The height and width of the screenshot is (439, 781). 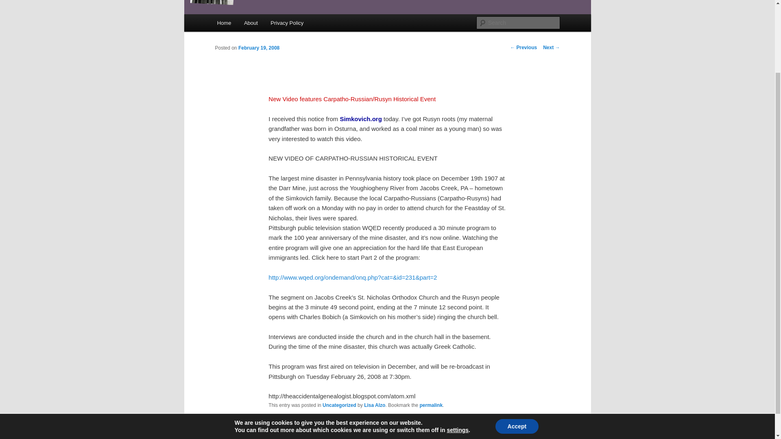 What do you see at coordinates (431, 405) in the screenshot?
I see `permalink` at bounding box center [431, 405].